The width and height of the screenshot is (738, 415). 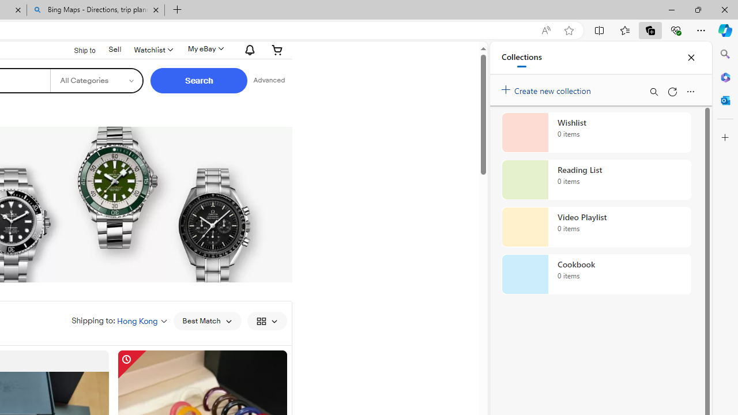 What do you see at coordinates (690, 91) in the screenshot?
I see `More options menu` at bounding box center [690, 91].